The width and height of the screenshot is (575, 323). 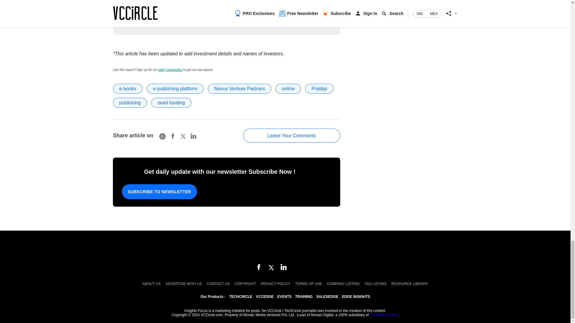 I want to click on e-books, so click(x=128, y=89).